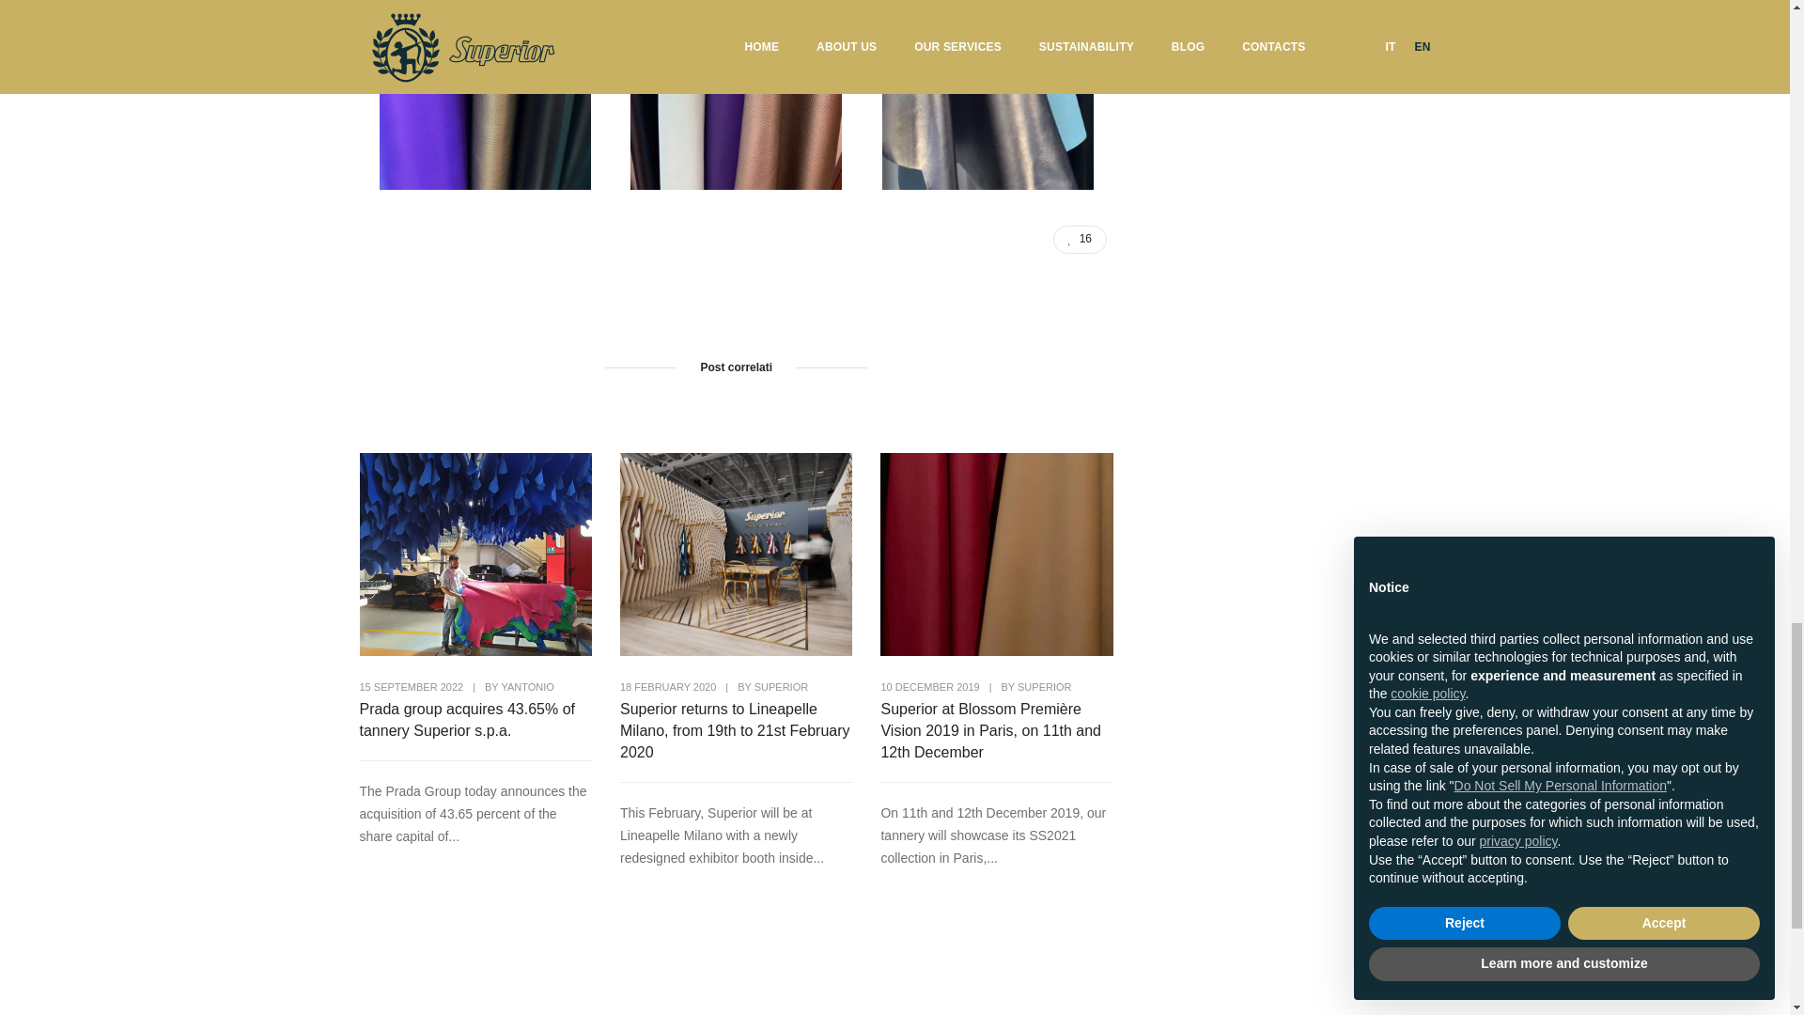 The height and width of the screenshot is (1015, 1804). I want to click on YANTONIO, so click(527, 686).